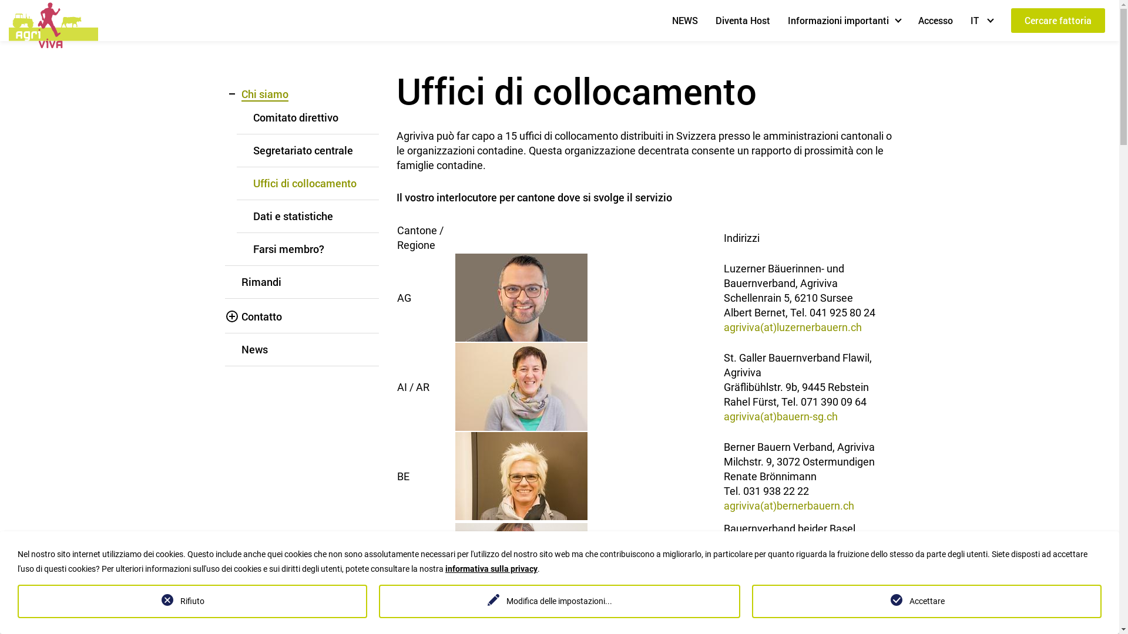 This screenshot has height=634, width=1128. What do you see at coordinates (743, 20) in the screenshot?
I see `Diventa Host` at bounding box center [743, 20].